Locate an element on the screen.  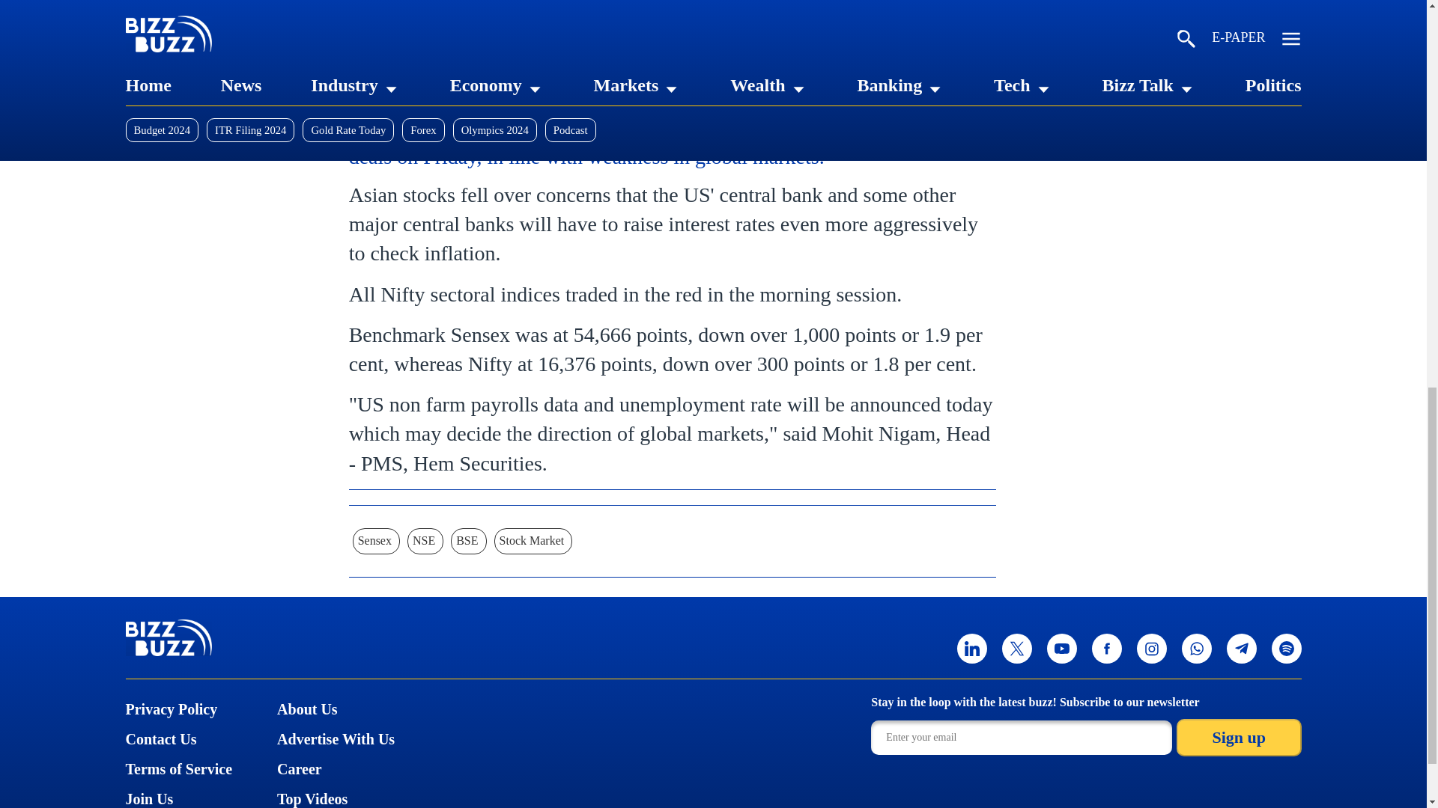
LinkedIn is located at coordinates (364, 91).